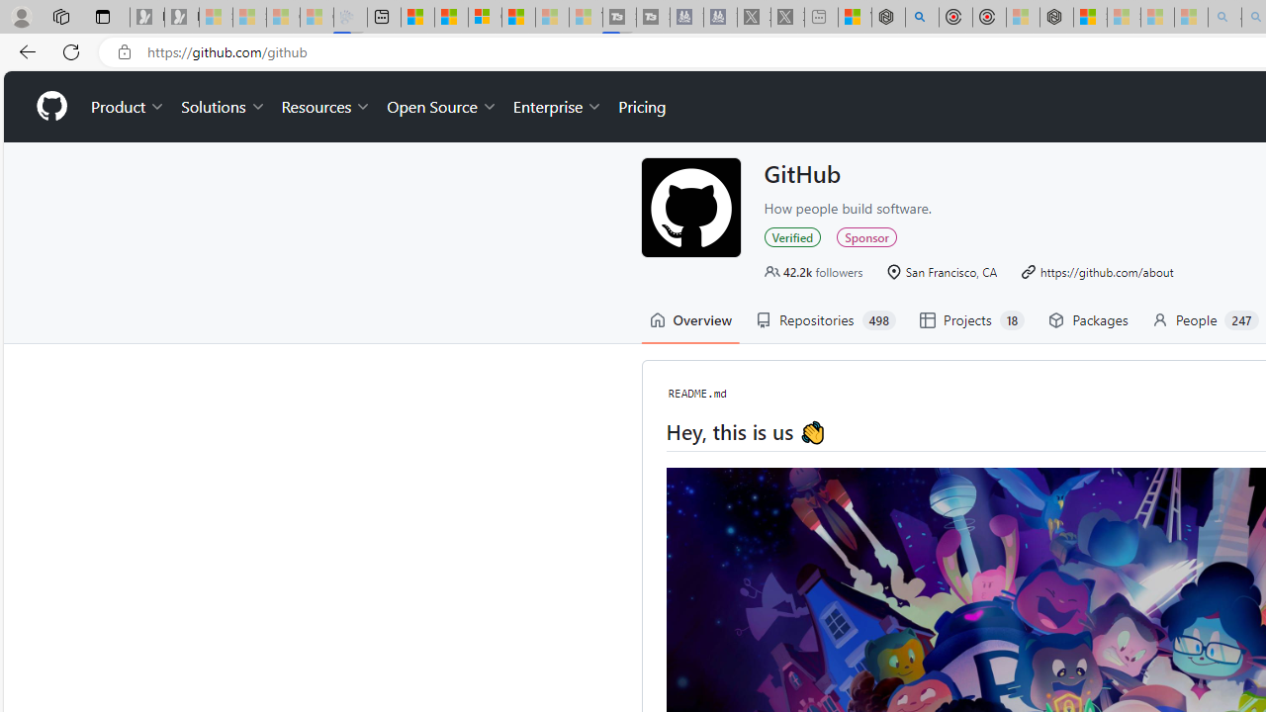  I want to click on Repositories 498, so click(825, 320).